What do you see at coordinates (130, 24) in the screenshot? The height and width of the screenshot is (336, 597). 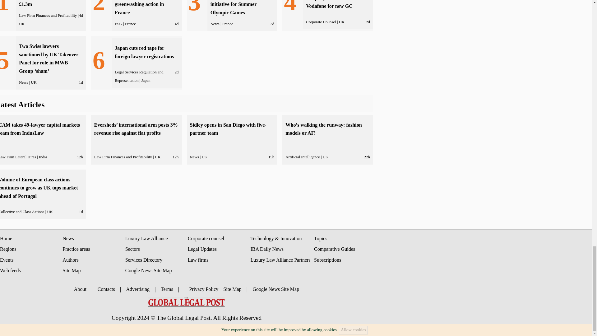 I see `France` at bounding box center [130, 24].